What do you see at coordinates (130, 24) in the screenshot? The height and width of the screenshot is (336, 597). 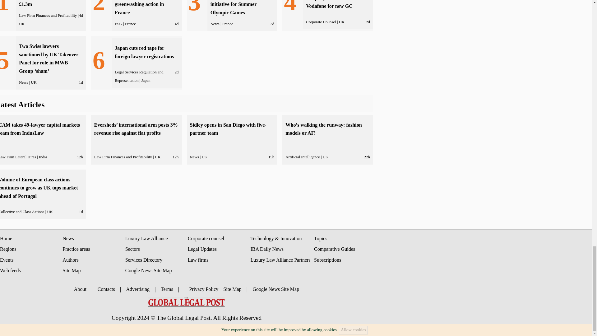 I see `France` at bounding box center [130, 24].